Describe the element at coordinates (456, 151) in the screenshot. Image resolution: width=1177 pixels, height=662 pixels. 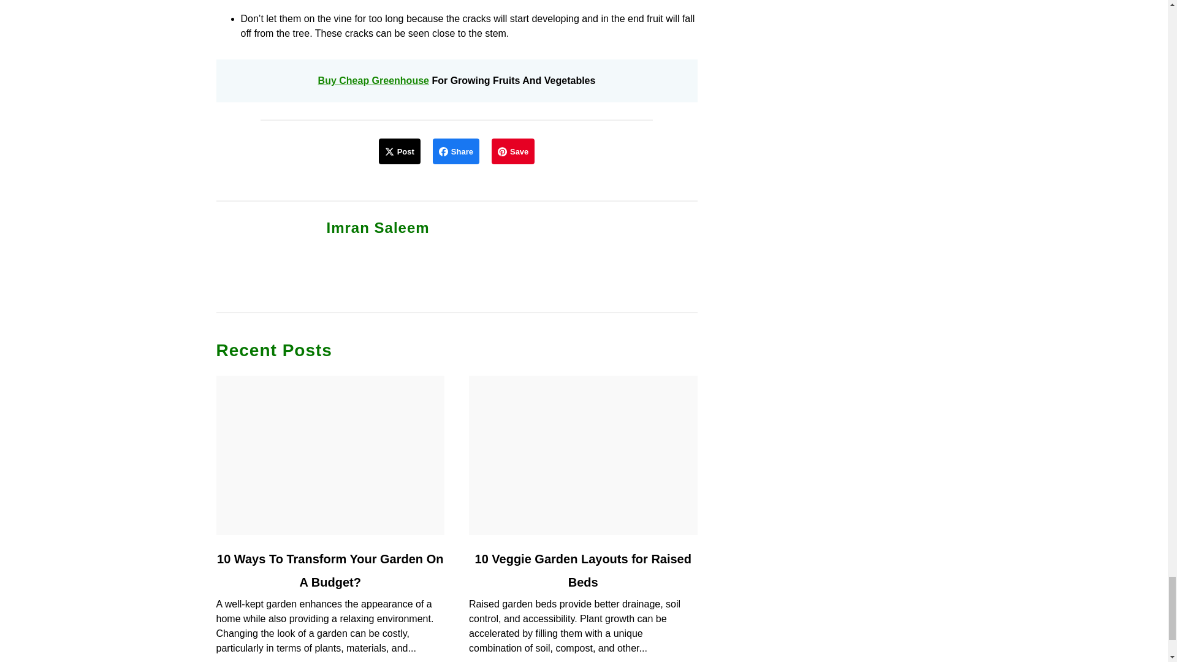
I see `Share` at that location.